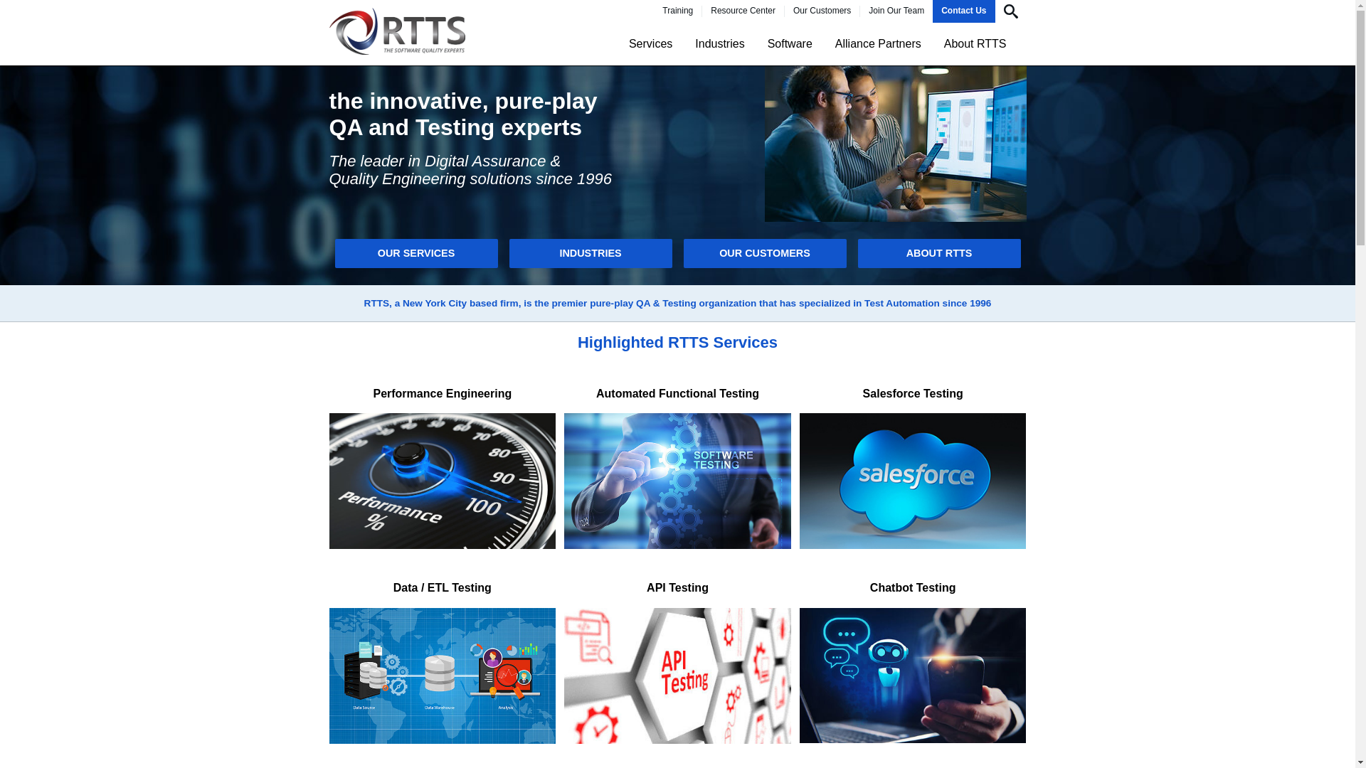 This screenshot has width=1366, height=768. I want to click on Contact Us, so click(963, 11).